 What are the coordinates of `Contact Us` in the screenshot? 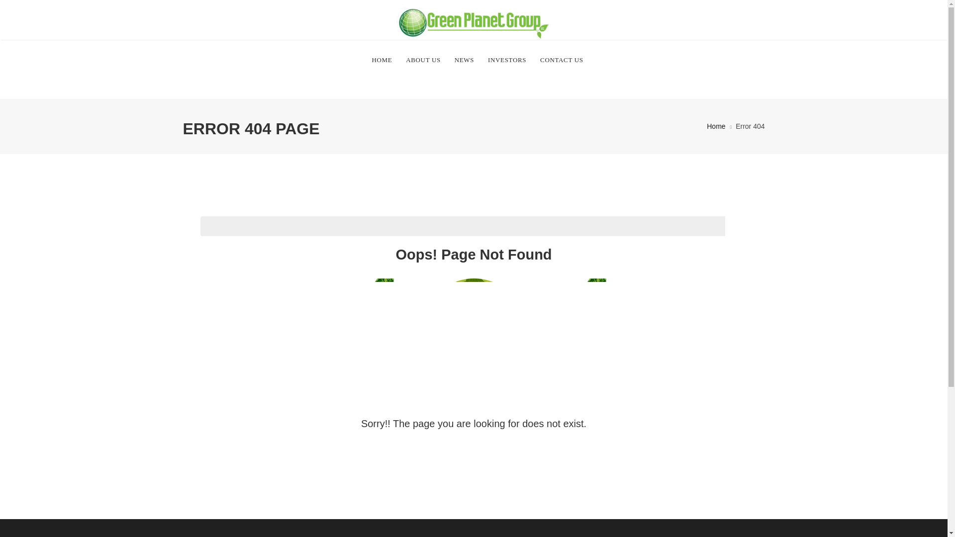 It's located at (561, 60).